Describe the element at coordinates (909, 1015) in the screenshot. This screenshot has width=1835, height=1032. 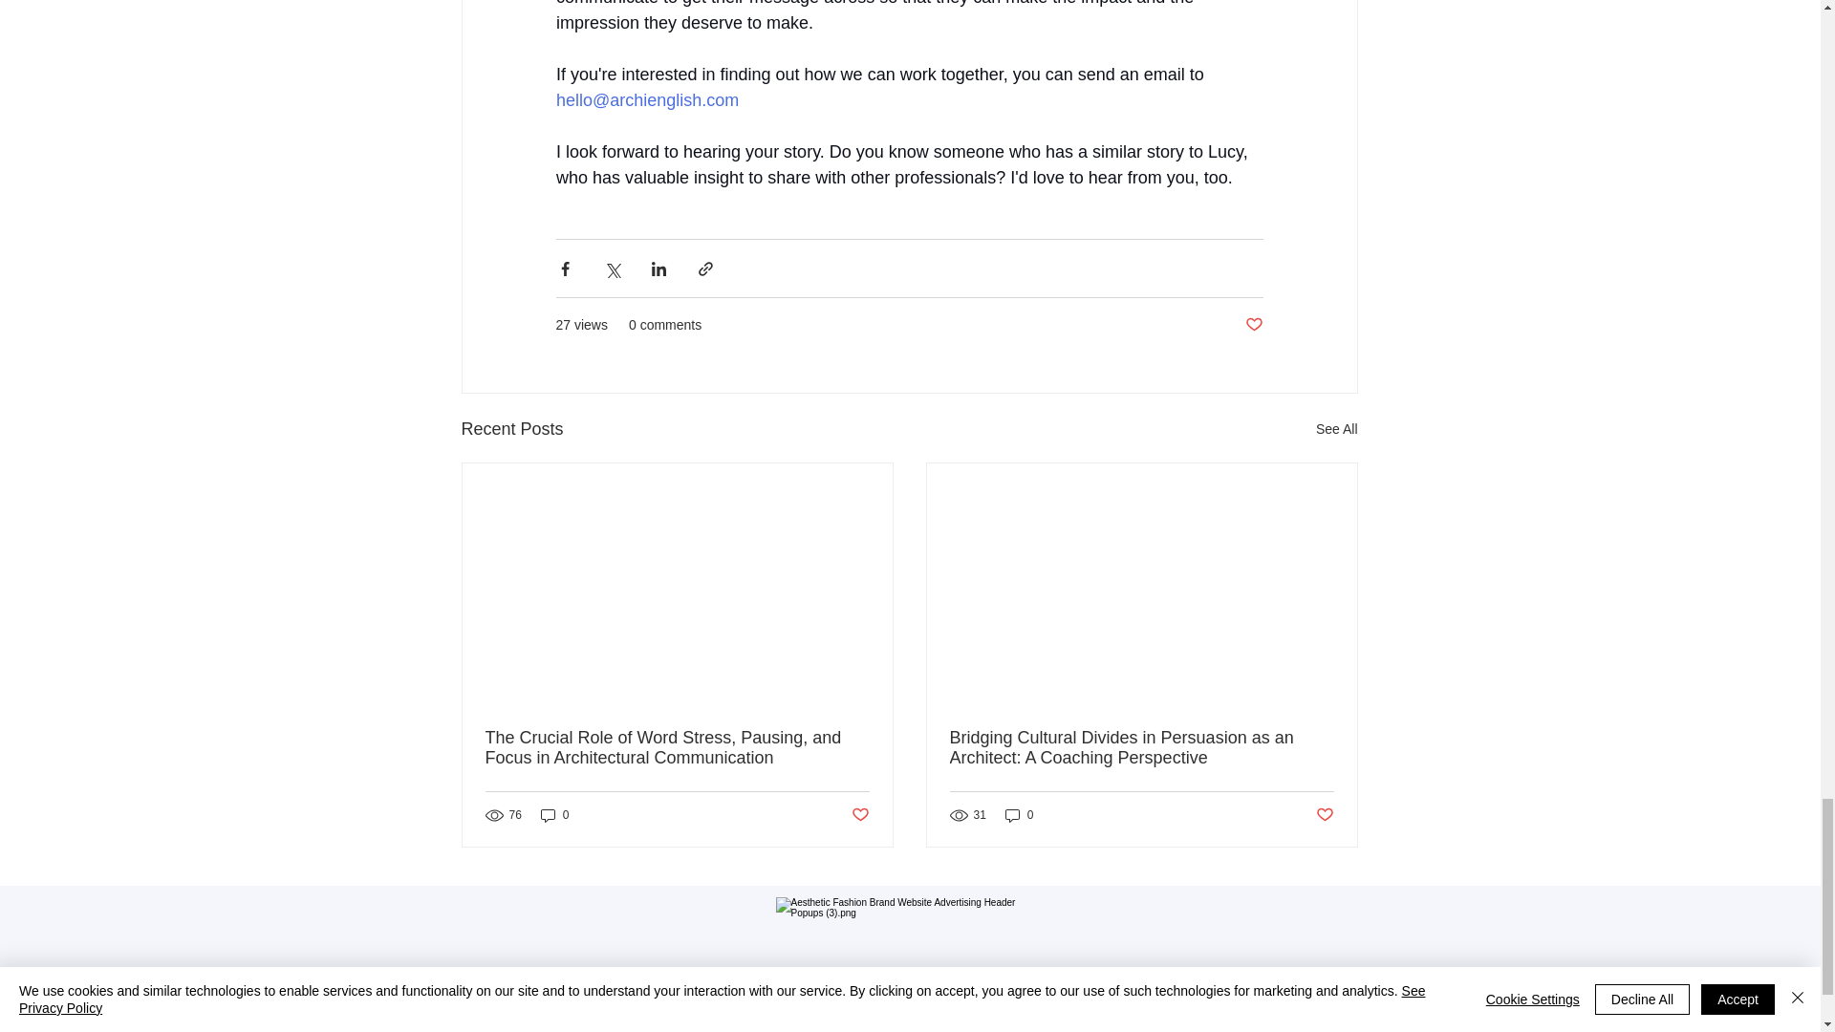
I see `Terms and Conditions` at that location.